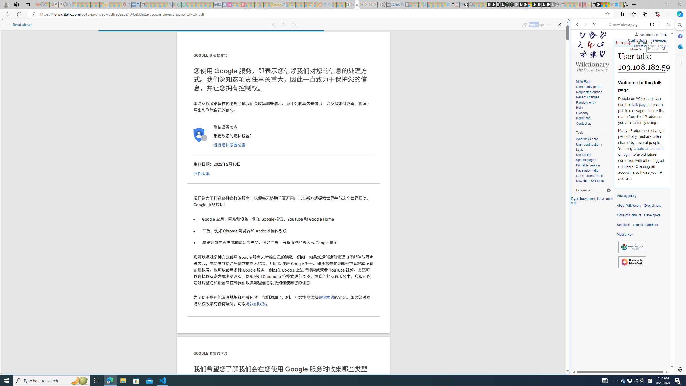 This screenshot has height=386, width=686. I want to click on Powered by MediaWiki, so click(632, 262).